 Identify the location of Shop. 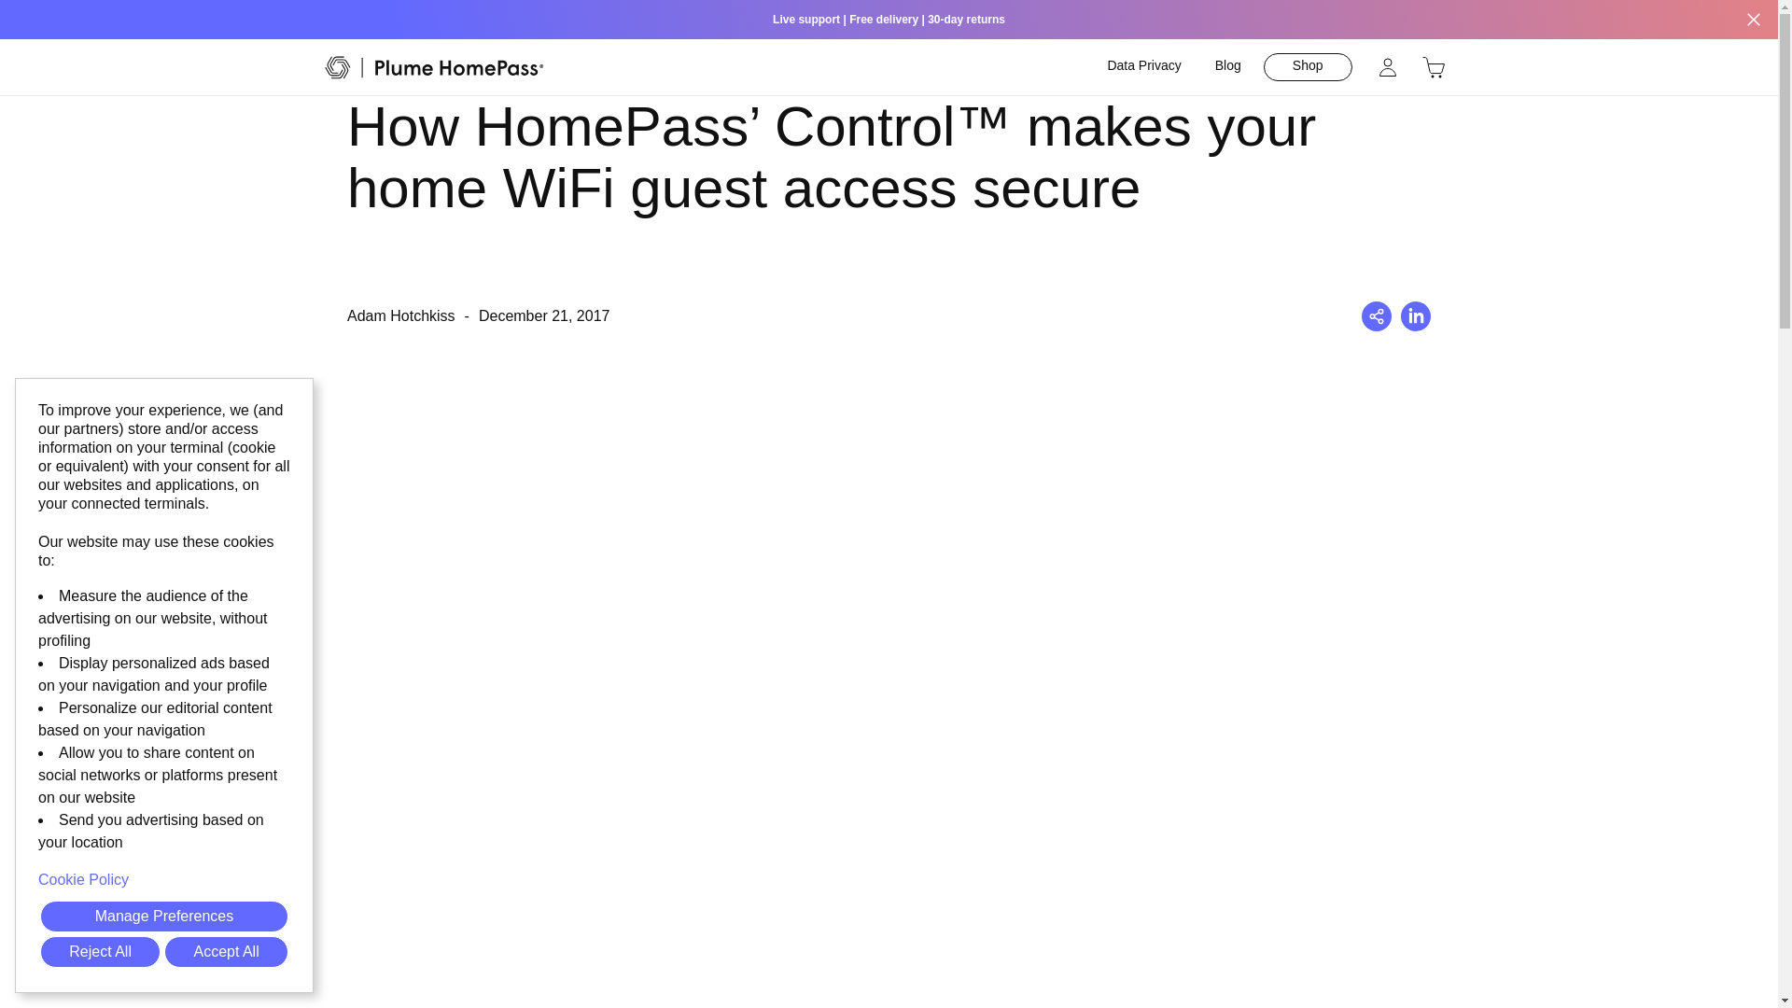
(1308, 67).